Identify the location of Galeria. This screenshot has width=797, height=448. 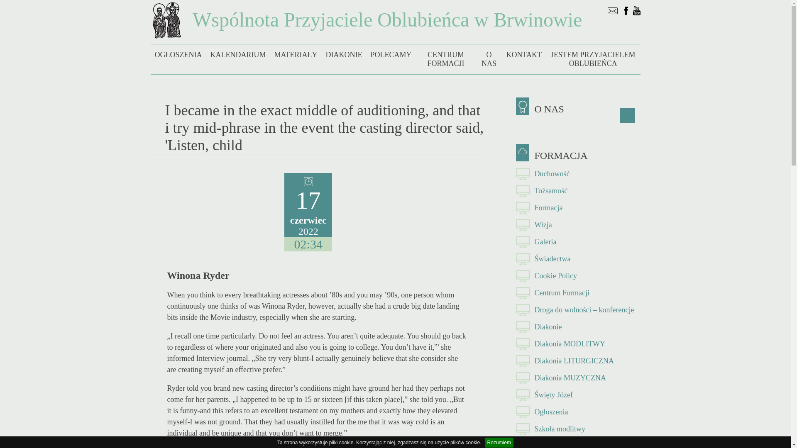
(578, 241).